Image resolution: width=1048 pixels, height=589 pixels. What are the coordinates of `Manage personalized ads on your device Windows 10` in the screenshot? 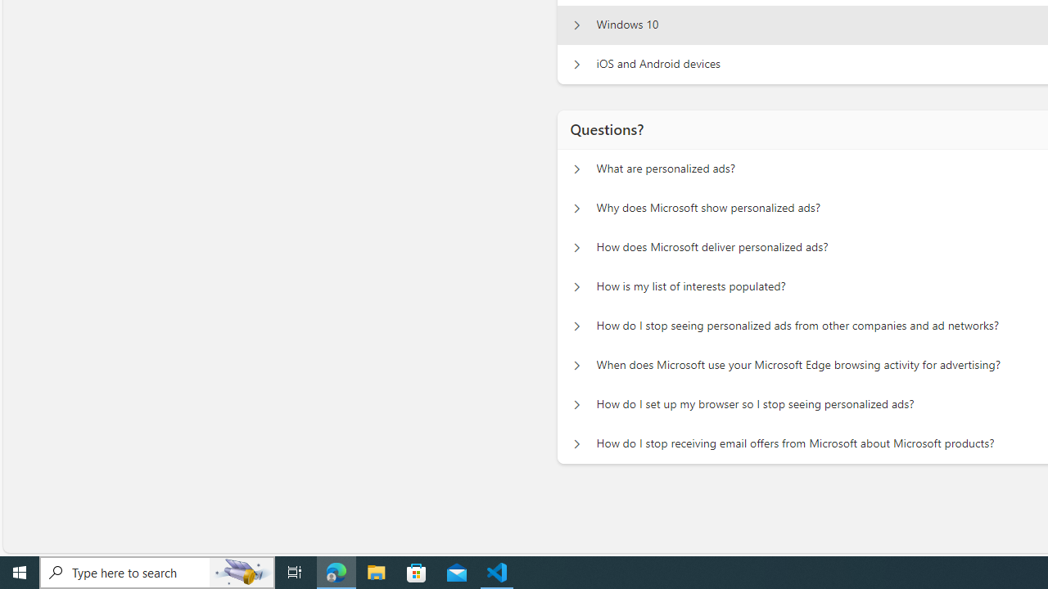 It's located at (576, 25).